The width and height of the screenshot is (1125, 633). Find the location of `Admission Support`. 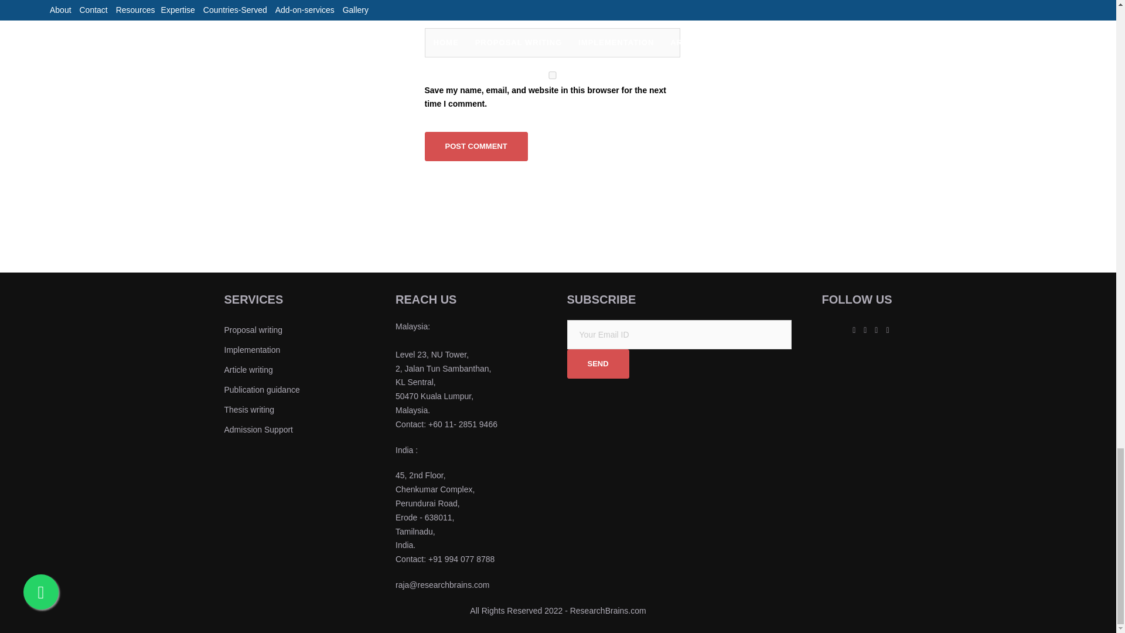

Admission Support is located at coordinates (258, 429).